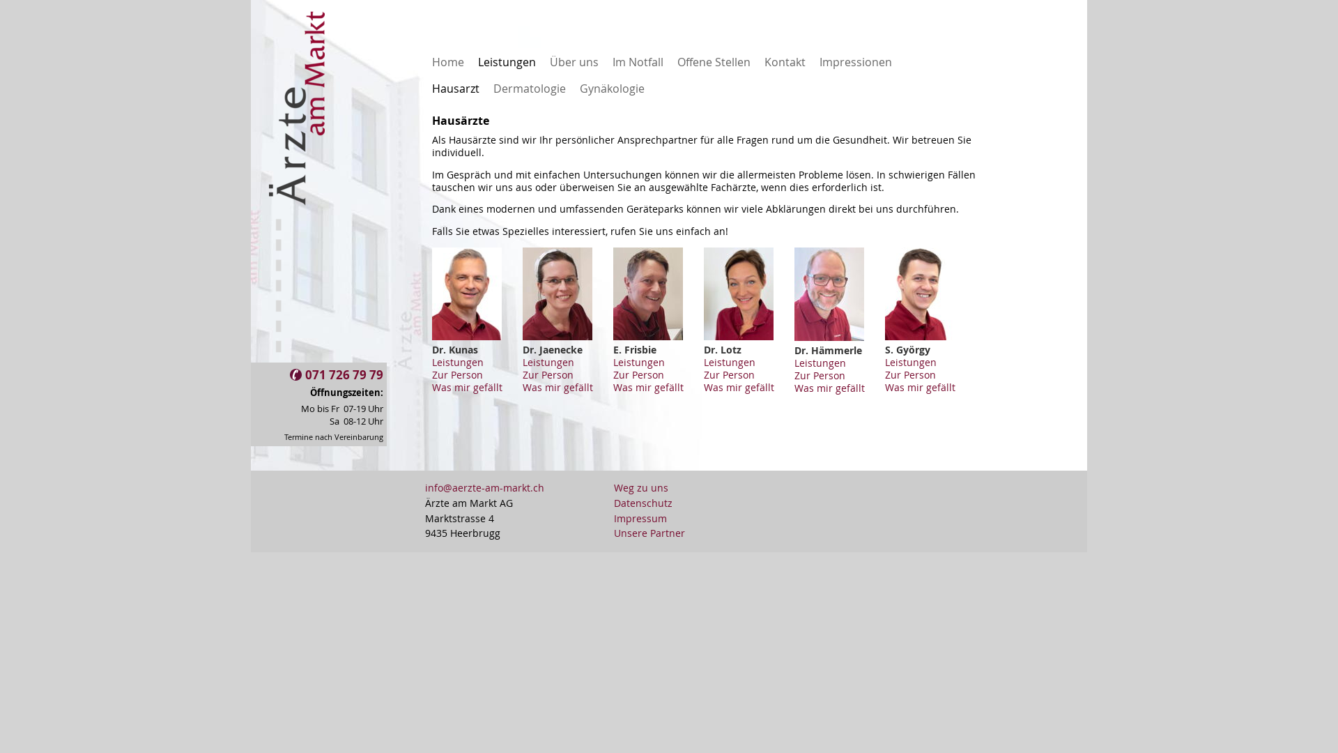 This screenshot has height=753, width=1338. Describe the element at coordinates (530, 89) in the screenshot. I see `Dermatologie` at that location.